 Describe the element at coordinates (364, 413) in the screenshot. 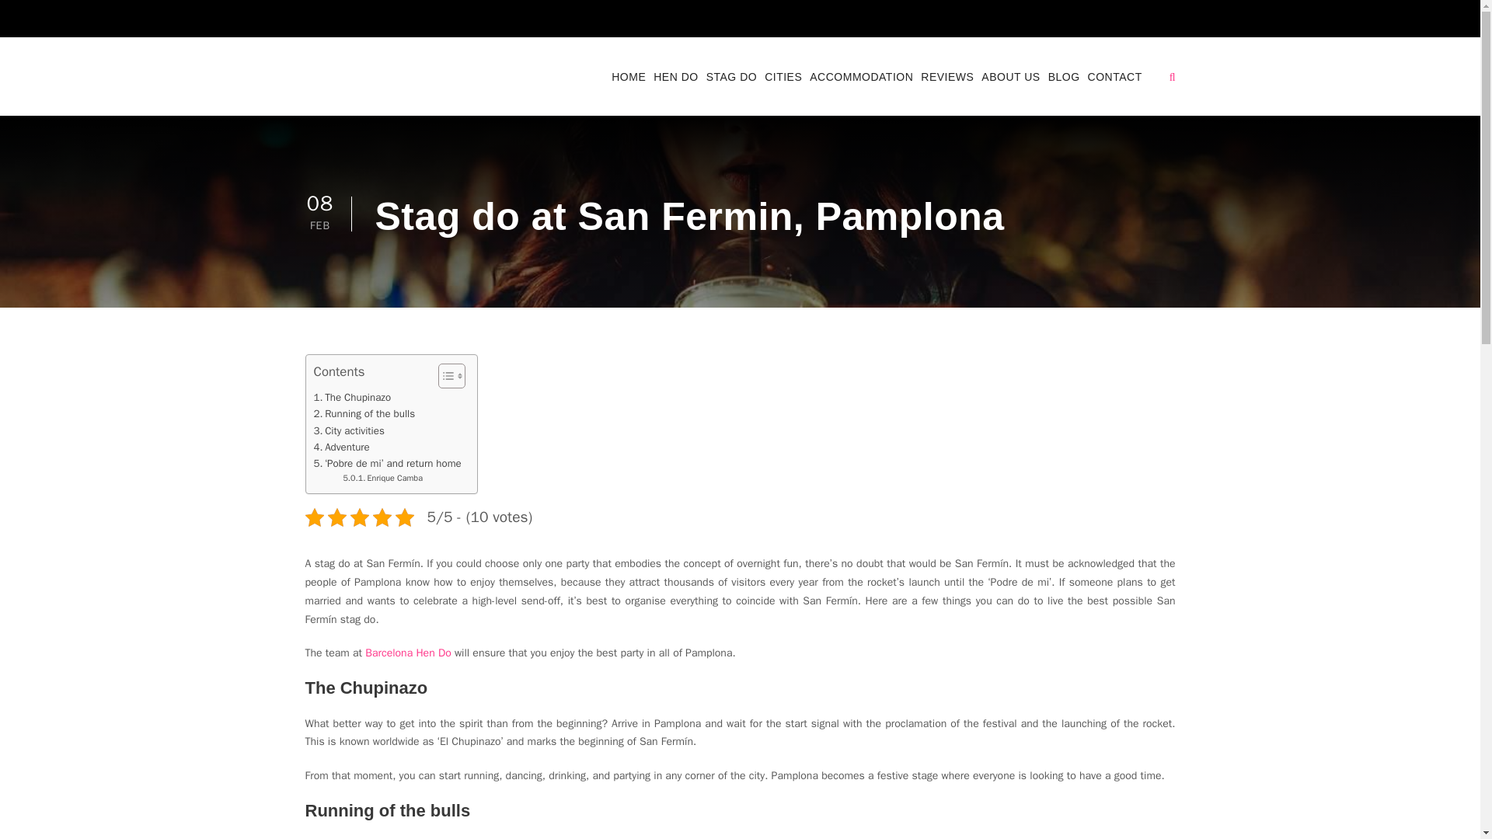

I see `Running of the bulls` at that location.